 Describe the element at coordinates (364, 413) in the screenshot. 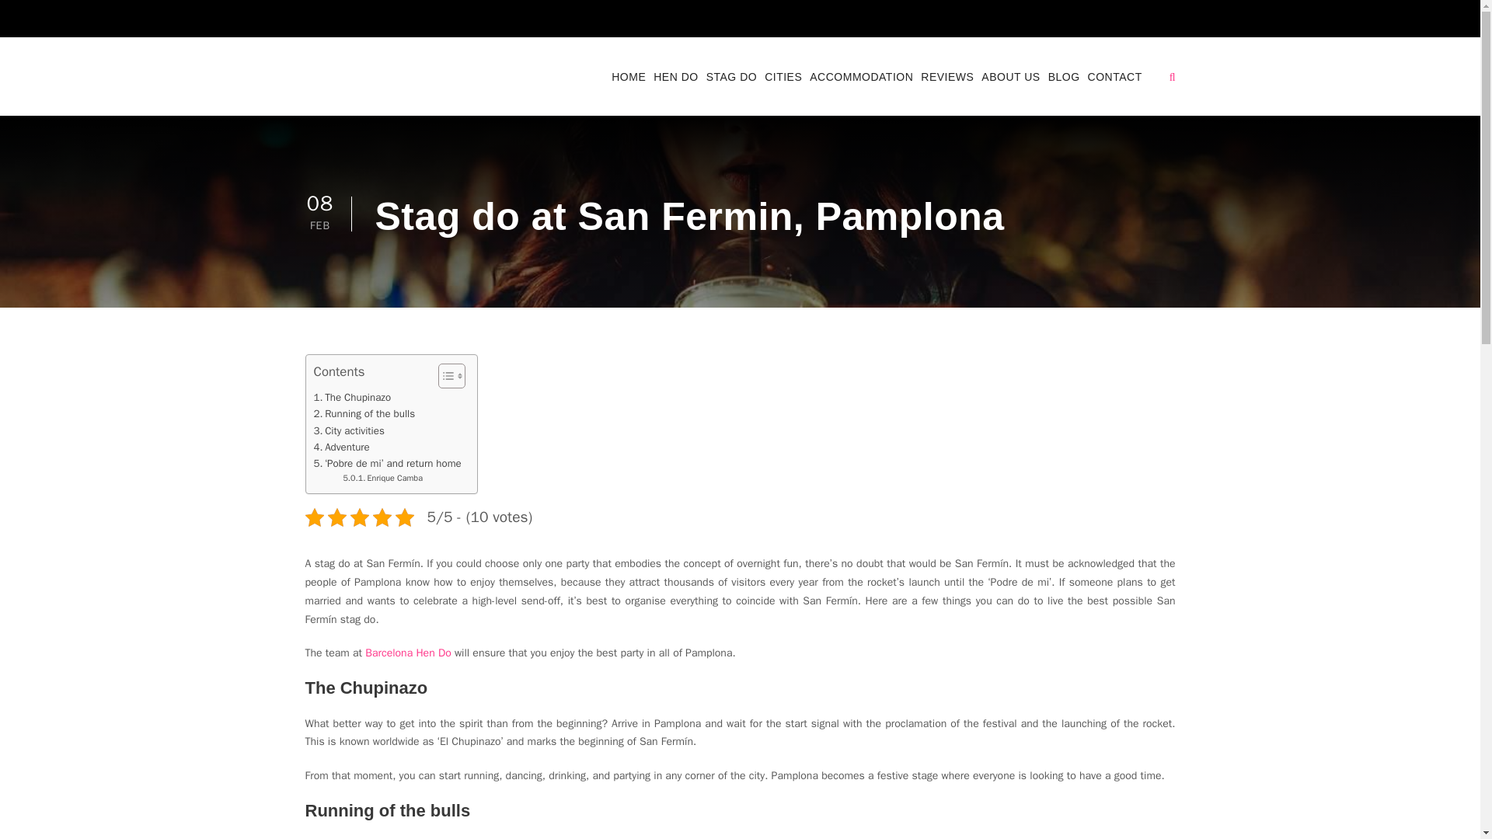

I see `Running of the bulls` at that location.